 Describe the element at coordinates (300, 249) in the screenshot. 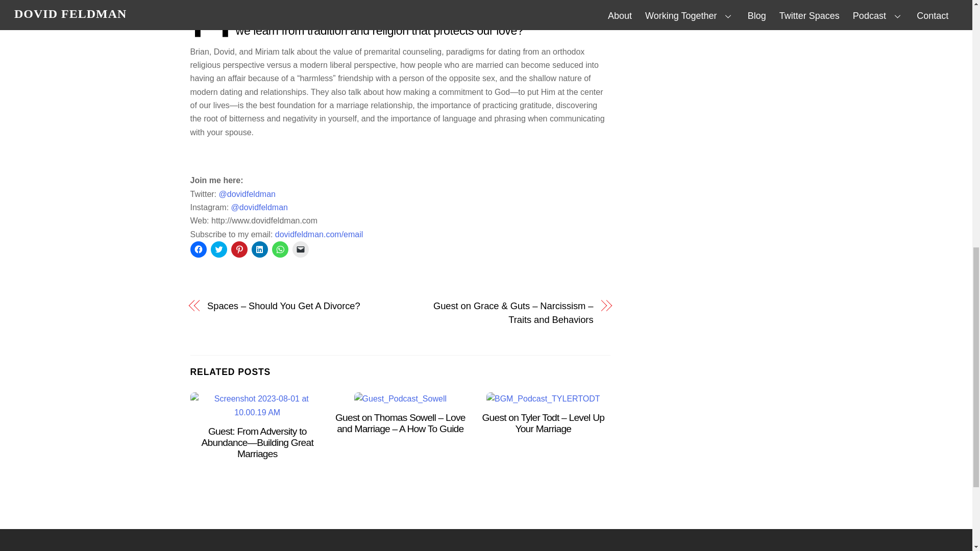

I see `Click to email a link to a friend` at that location.